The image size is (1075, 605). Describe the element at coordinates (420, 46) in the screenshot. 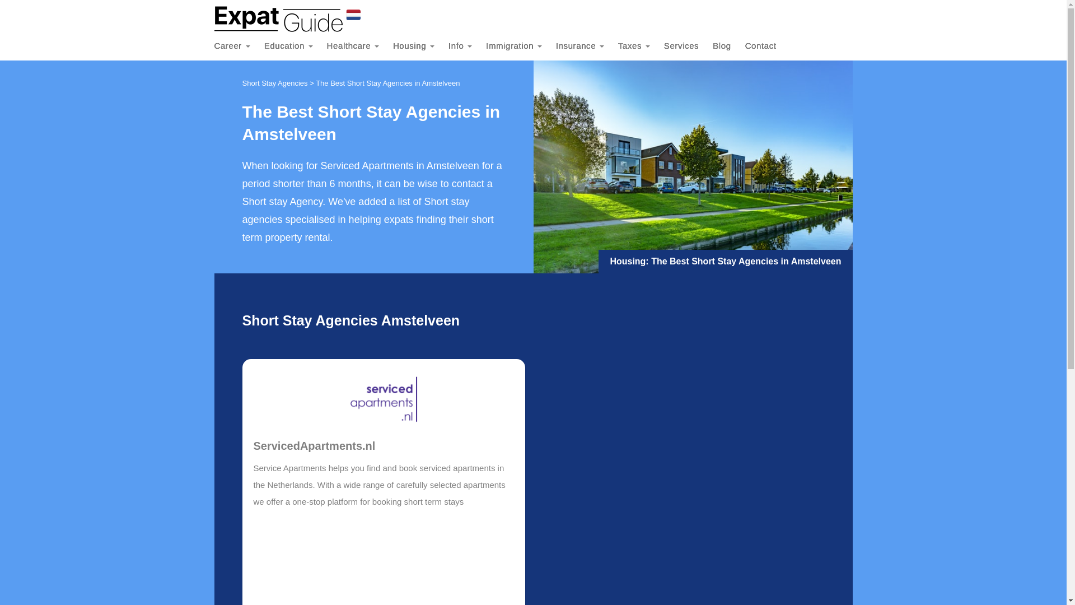

I see `Housing` at that location.